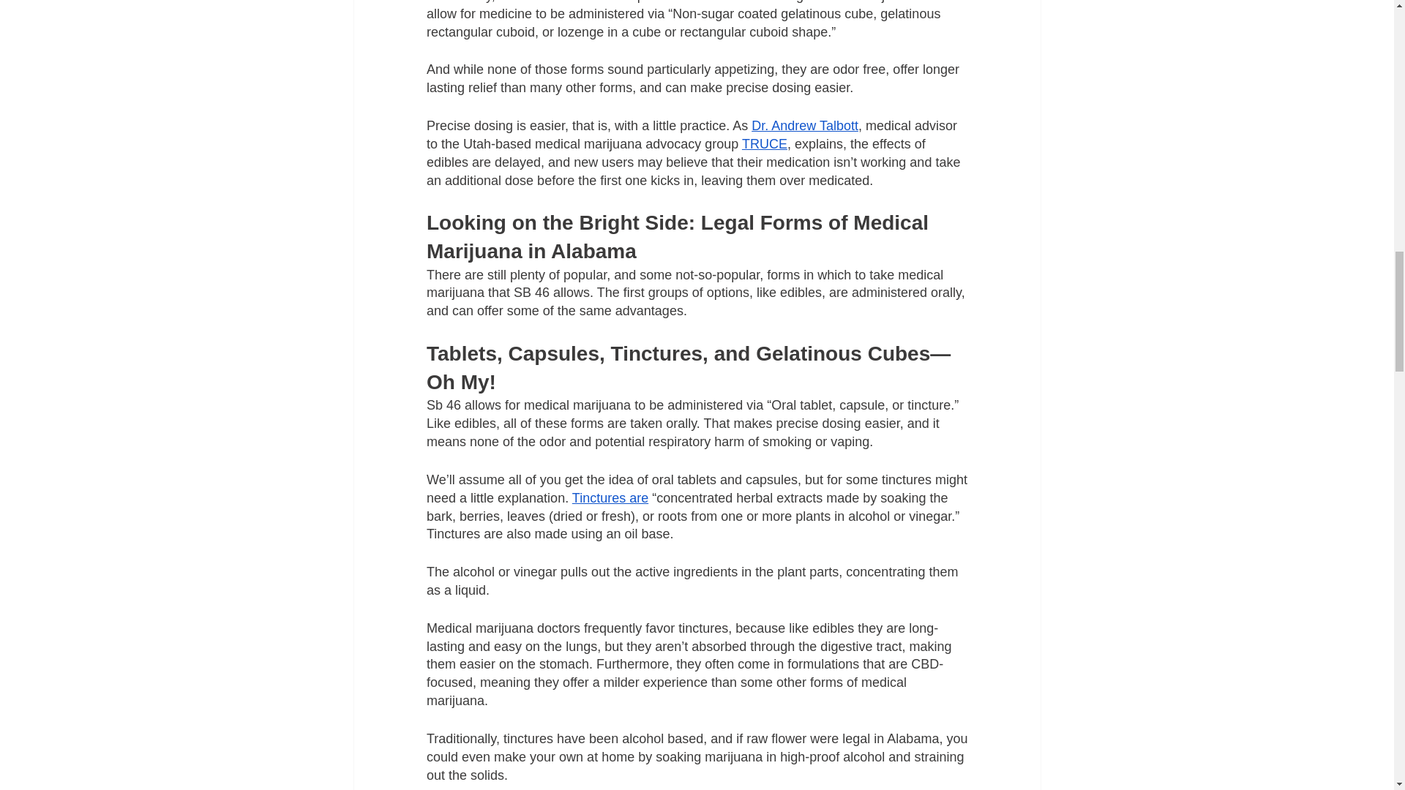  What do you see at coordinates (764, 143) in the screenshot?
I see `TRUCE` at bounding box center [764, 143].